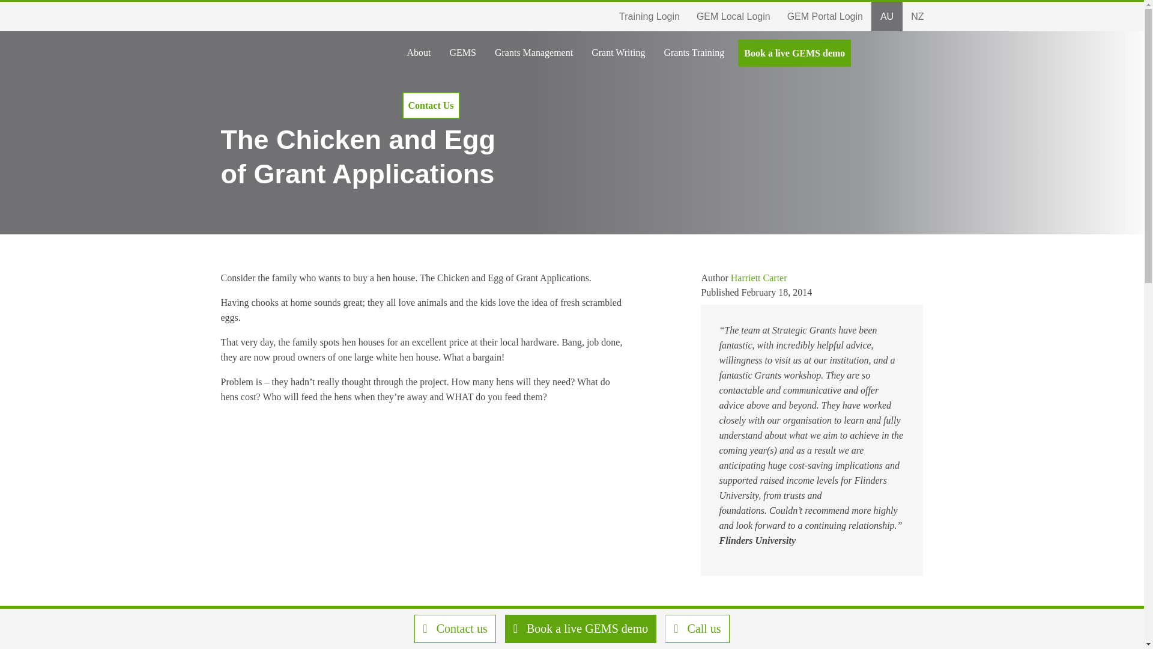  I want to click on About, so click(619, 53).